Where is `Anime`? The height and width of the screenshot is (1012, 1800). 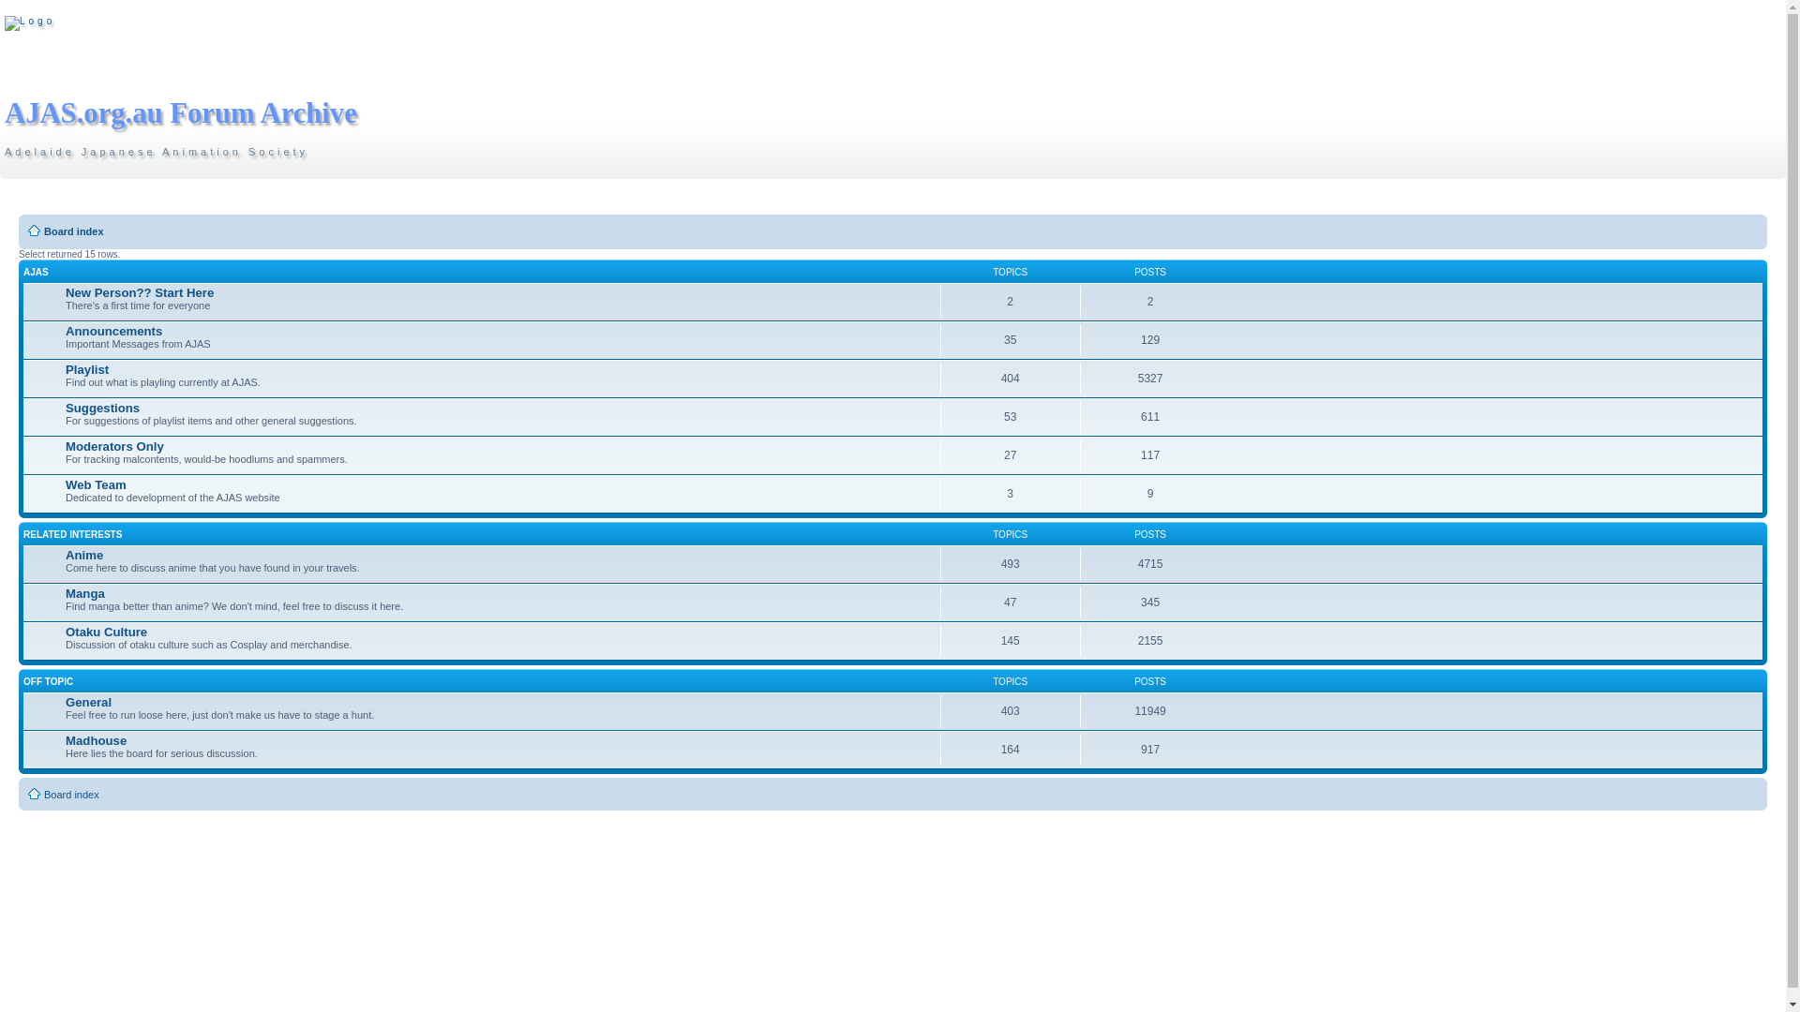 Anime is located at coordinates (84, 555).